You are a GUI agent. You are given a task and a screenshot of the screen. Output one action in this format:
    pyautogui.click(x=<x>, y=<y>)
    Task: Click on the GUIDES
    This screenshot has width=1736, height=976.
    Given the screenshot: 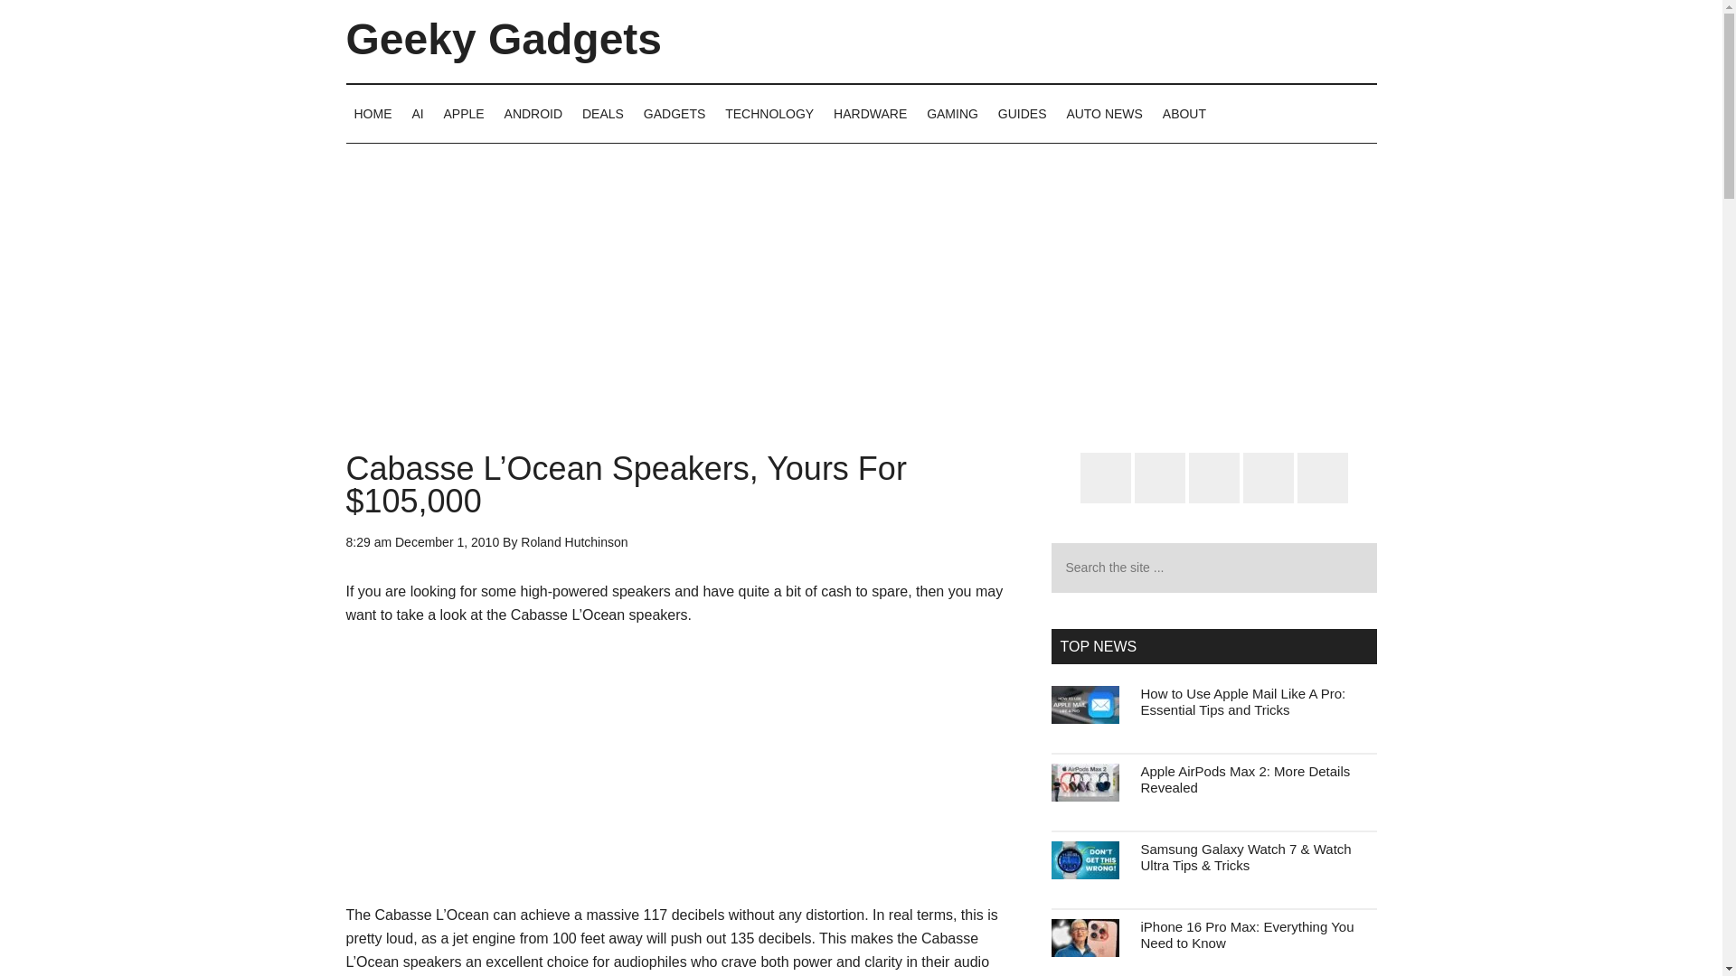 What is the action you would take?
    pyautogui.click(x=1022, y=113)
    